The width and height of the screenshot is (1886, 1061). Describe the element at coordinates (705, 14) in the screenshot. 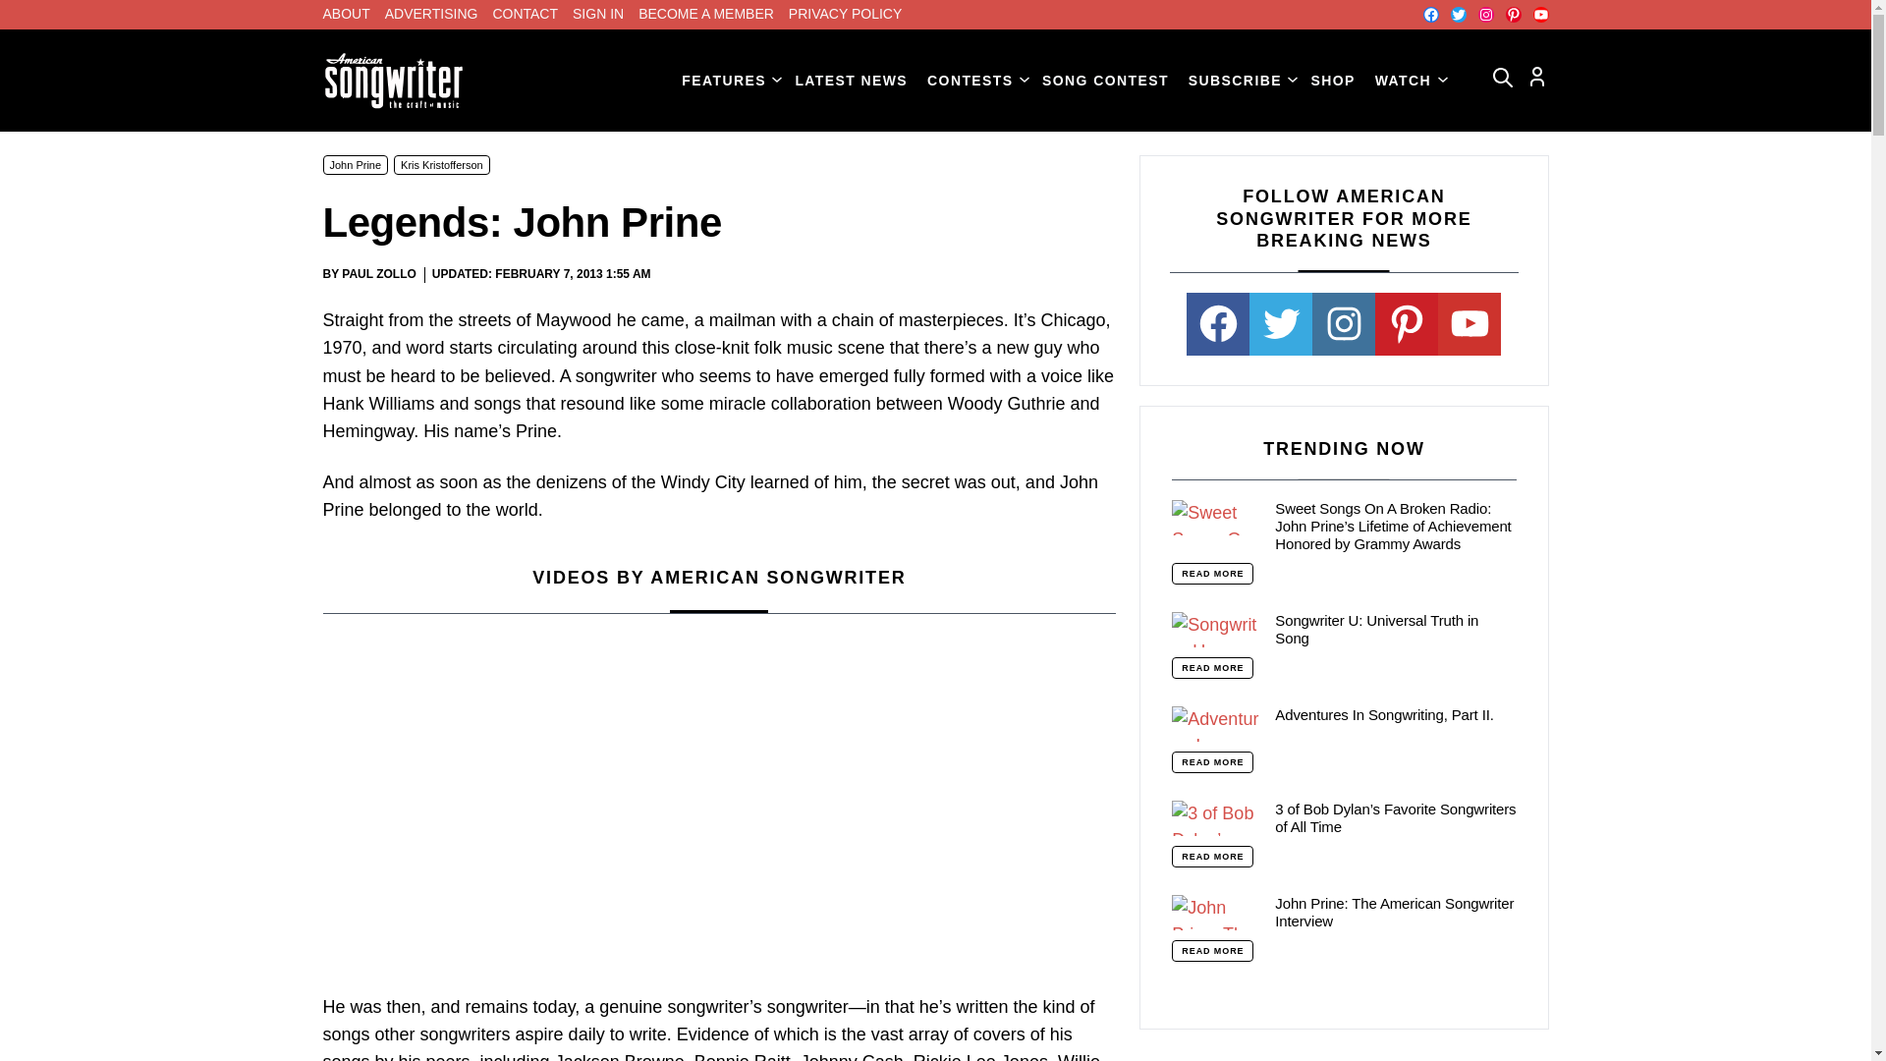

I see `BECOME A MEMBER` at that location.